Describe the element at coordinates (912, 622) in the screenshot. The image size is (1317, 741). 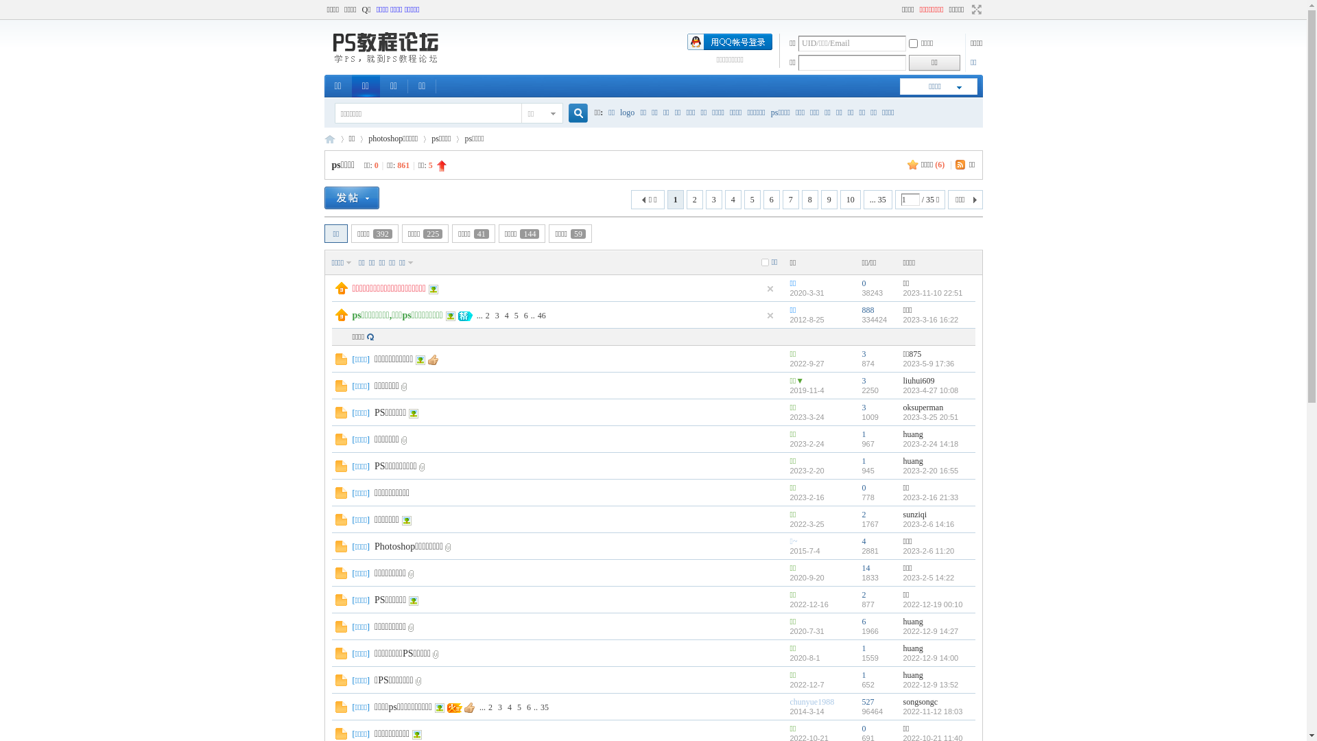
I see `huang` at that location.